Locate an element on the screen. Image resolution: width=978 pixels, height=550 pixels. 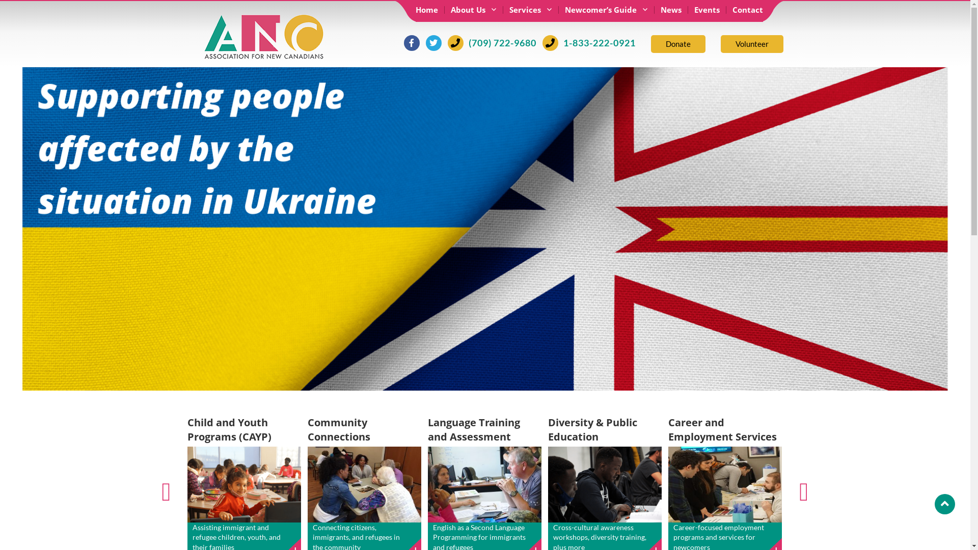
Volunteer is located at coordinates (752, 44).